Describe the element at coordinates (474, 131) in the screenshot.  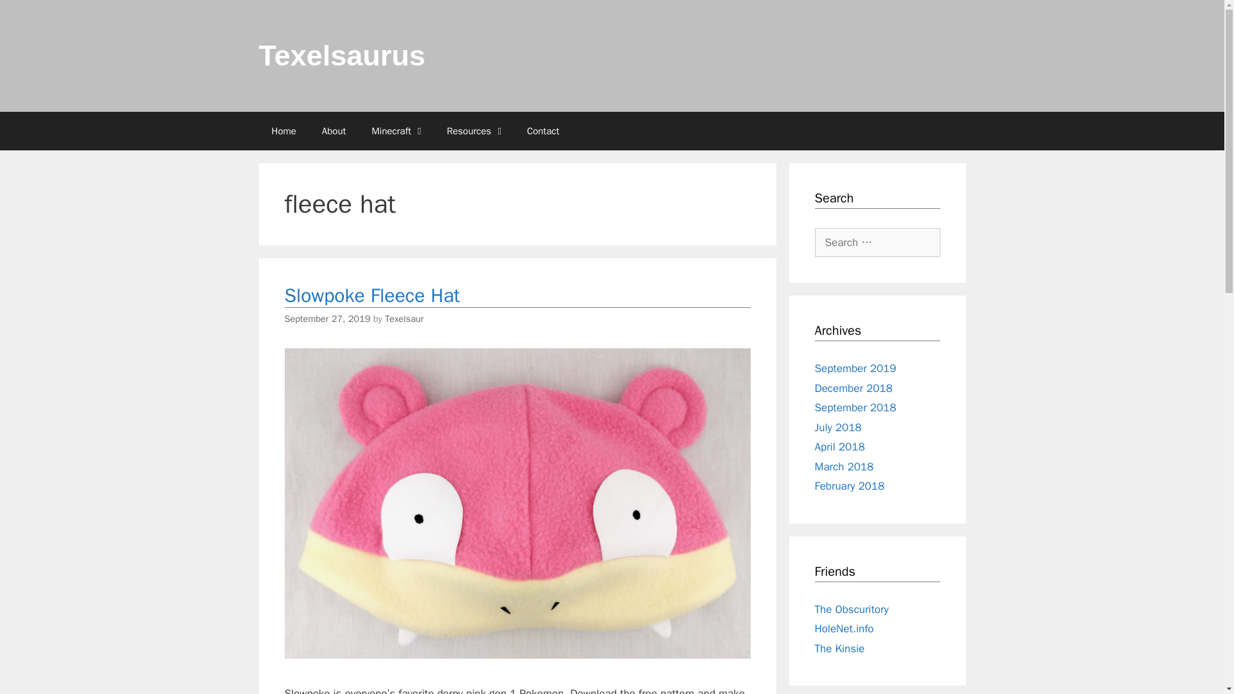
I see `Resources` at that location.